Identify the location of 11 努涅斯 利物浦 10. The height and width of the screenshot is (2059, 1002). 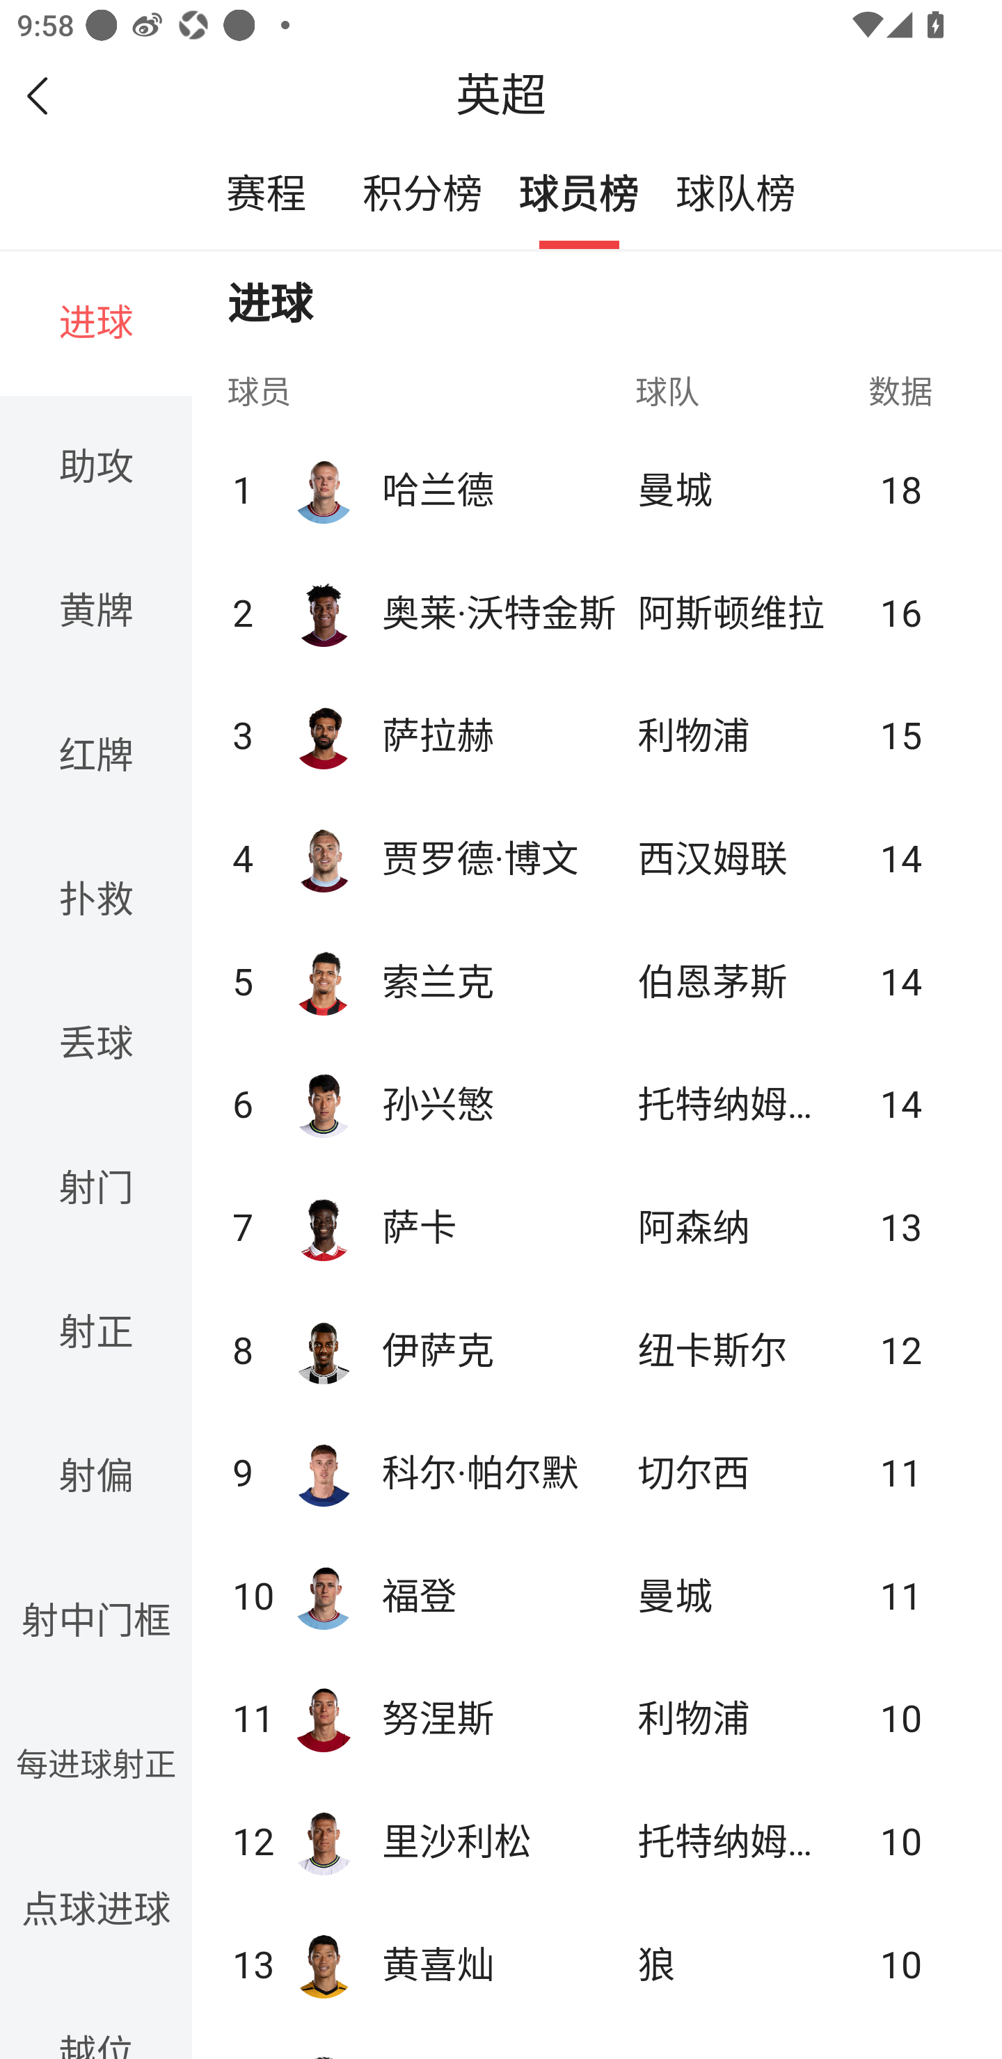
(594, 1718).